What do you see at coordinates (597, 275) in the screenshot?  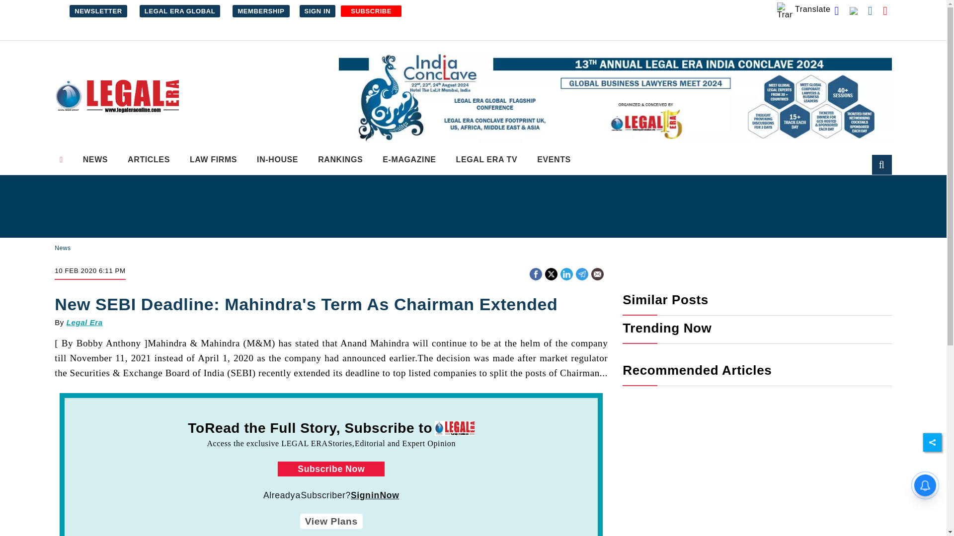 I see `Share by Email` at bounding box center [597, 275].